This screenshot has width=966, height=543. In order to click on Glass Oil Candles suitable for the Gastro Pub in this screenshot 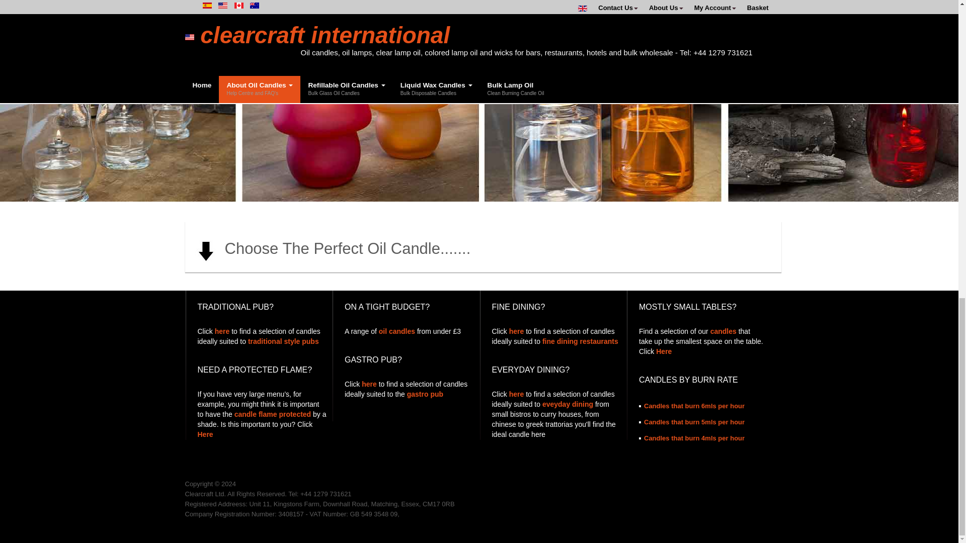, I will do `click(425, 394)`.